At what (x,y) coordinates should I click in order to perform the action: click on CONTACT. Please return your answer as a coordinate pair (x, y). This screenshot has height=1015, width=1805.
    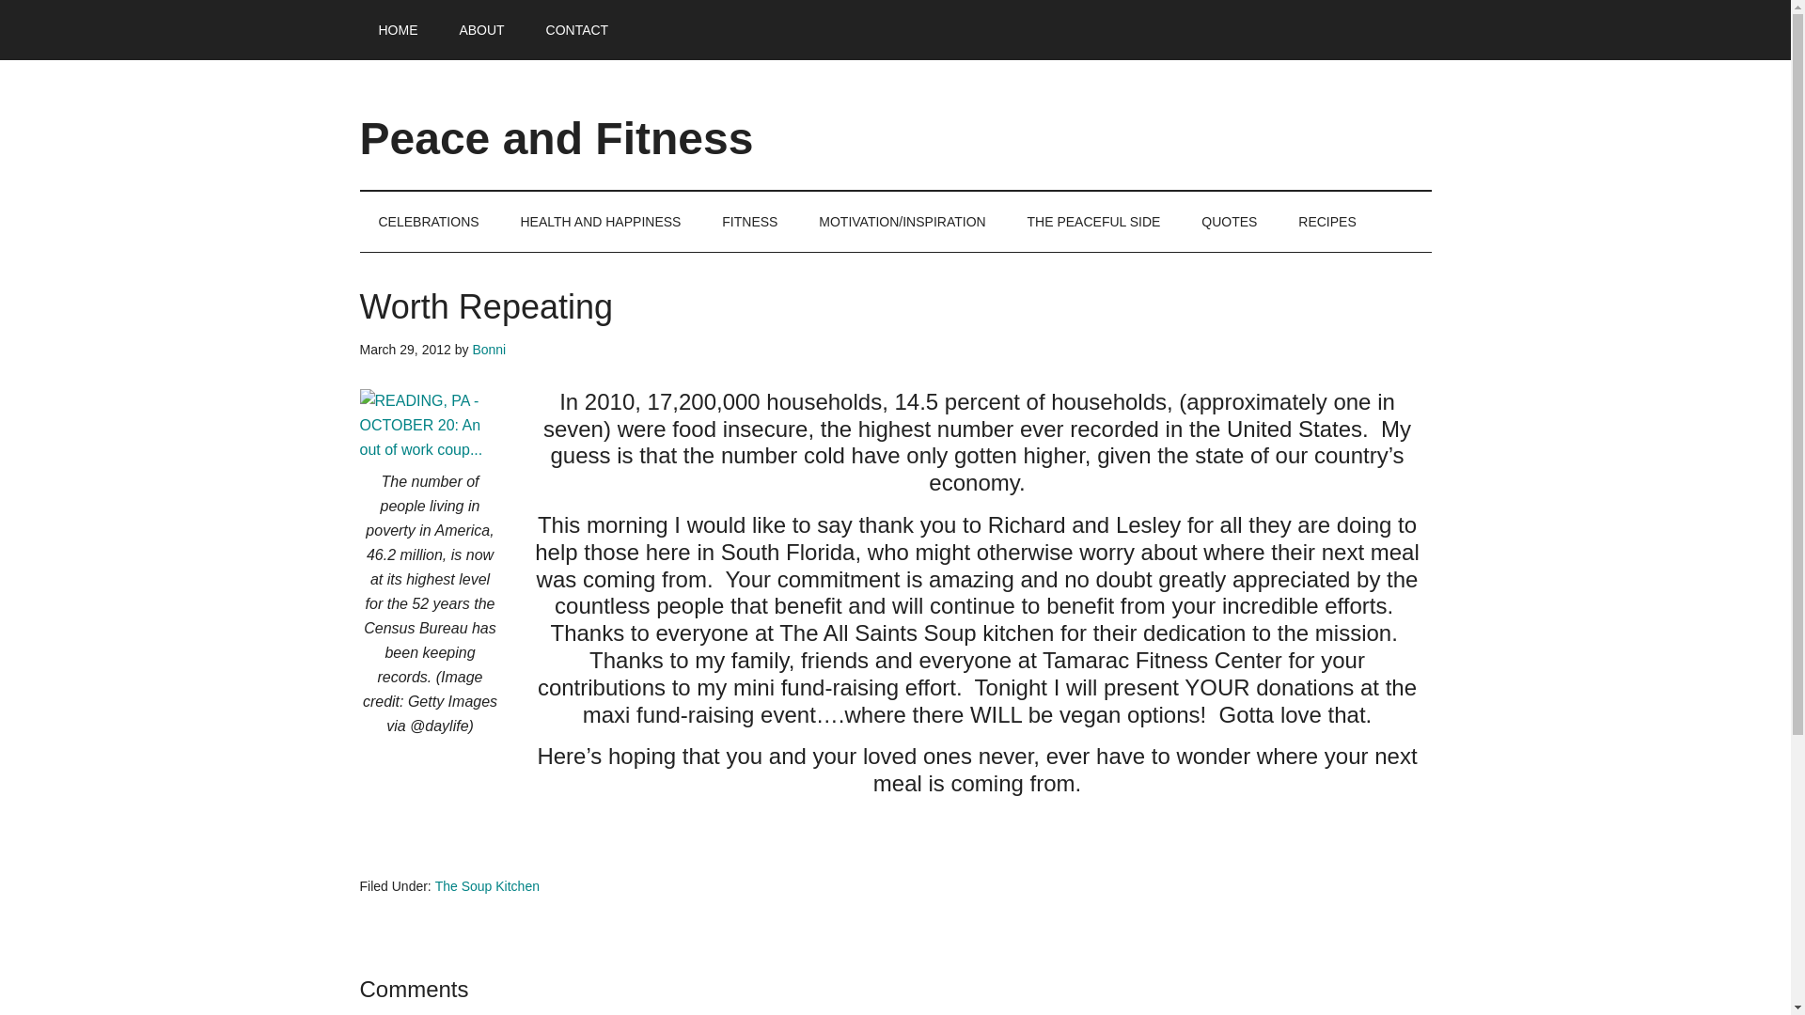
    Looking at the image, I should click on (577, 30).